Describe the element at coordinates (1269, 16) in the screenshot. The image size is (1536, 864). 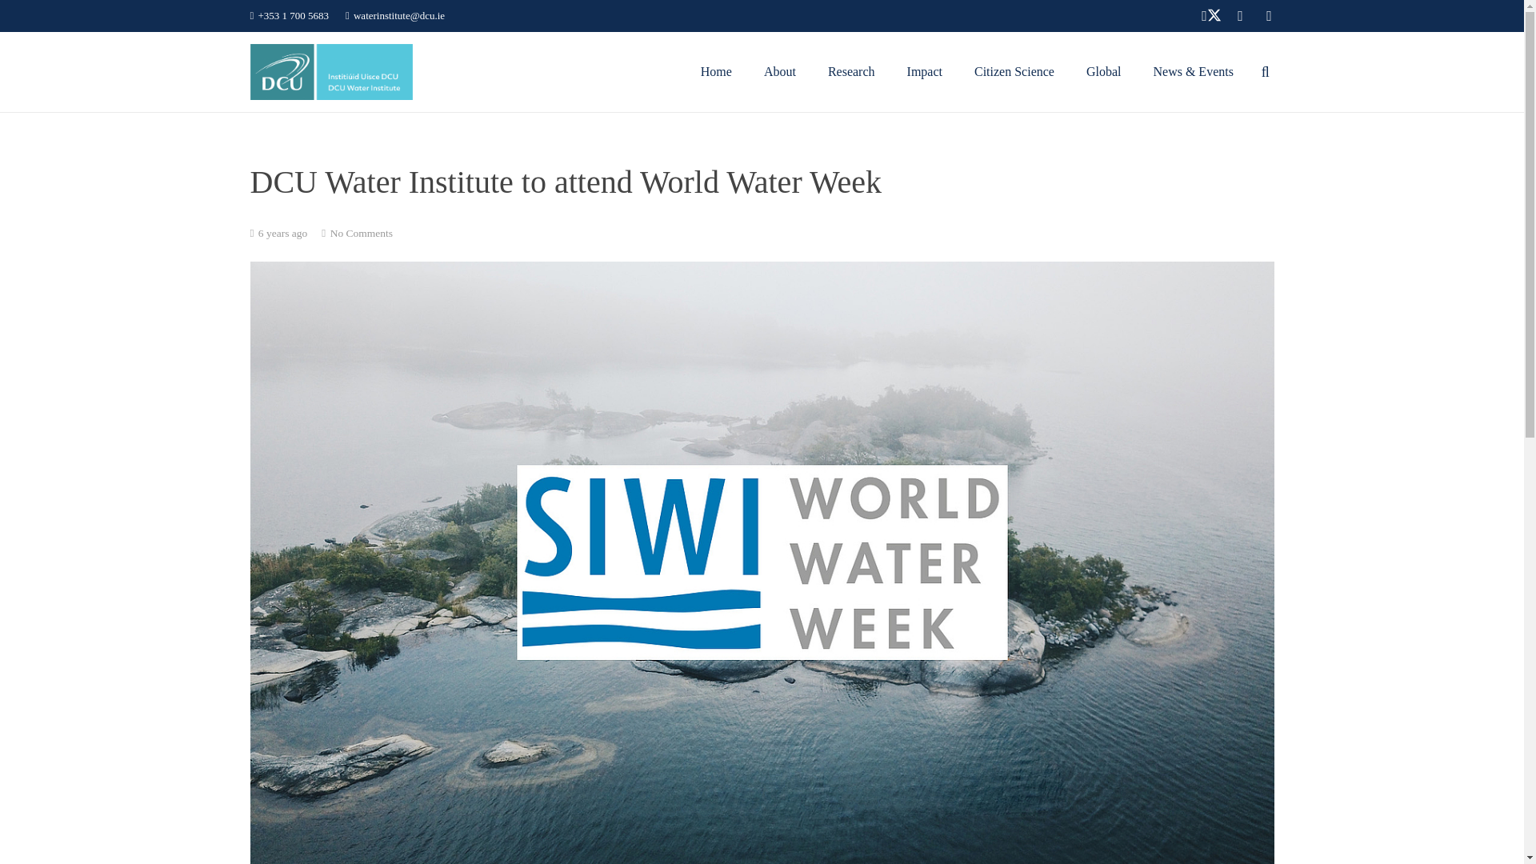
I see `LinkedIn` at that location.